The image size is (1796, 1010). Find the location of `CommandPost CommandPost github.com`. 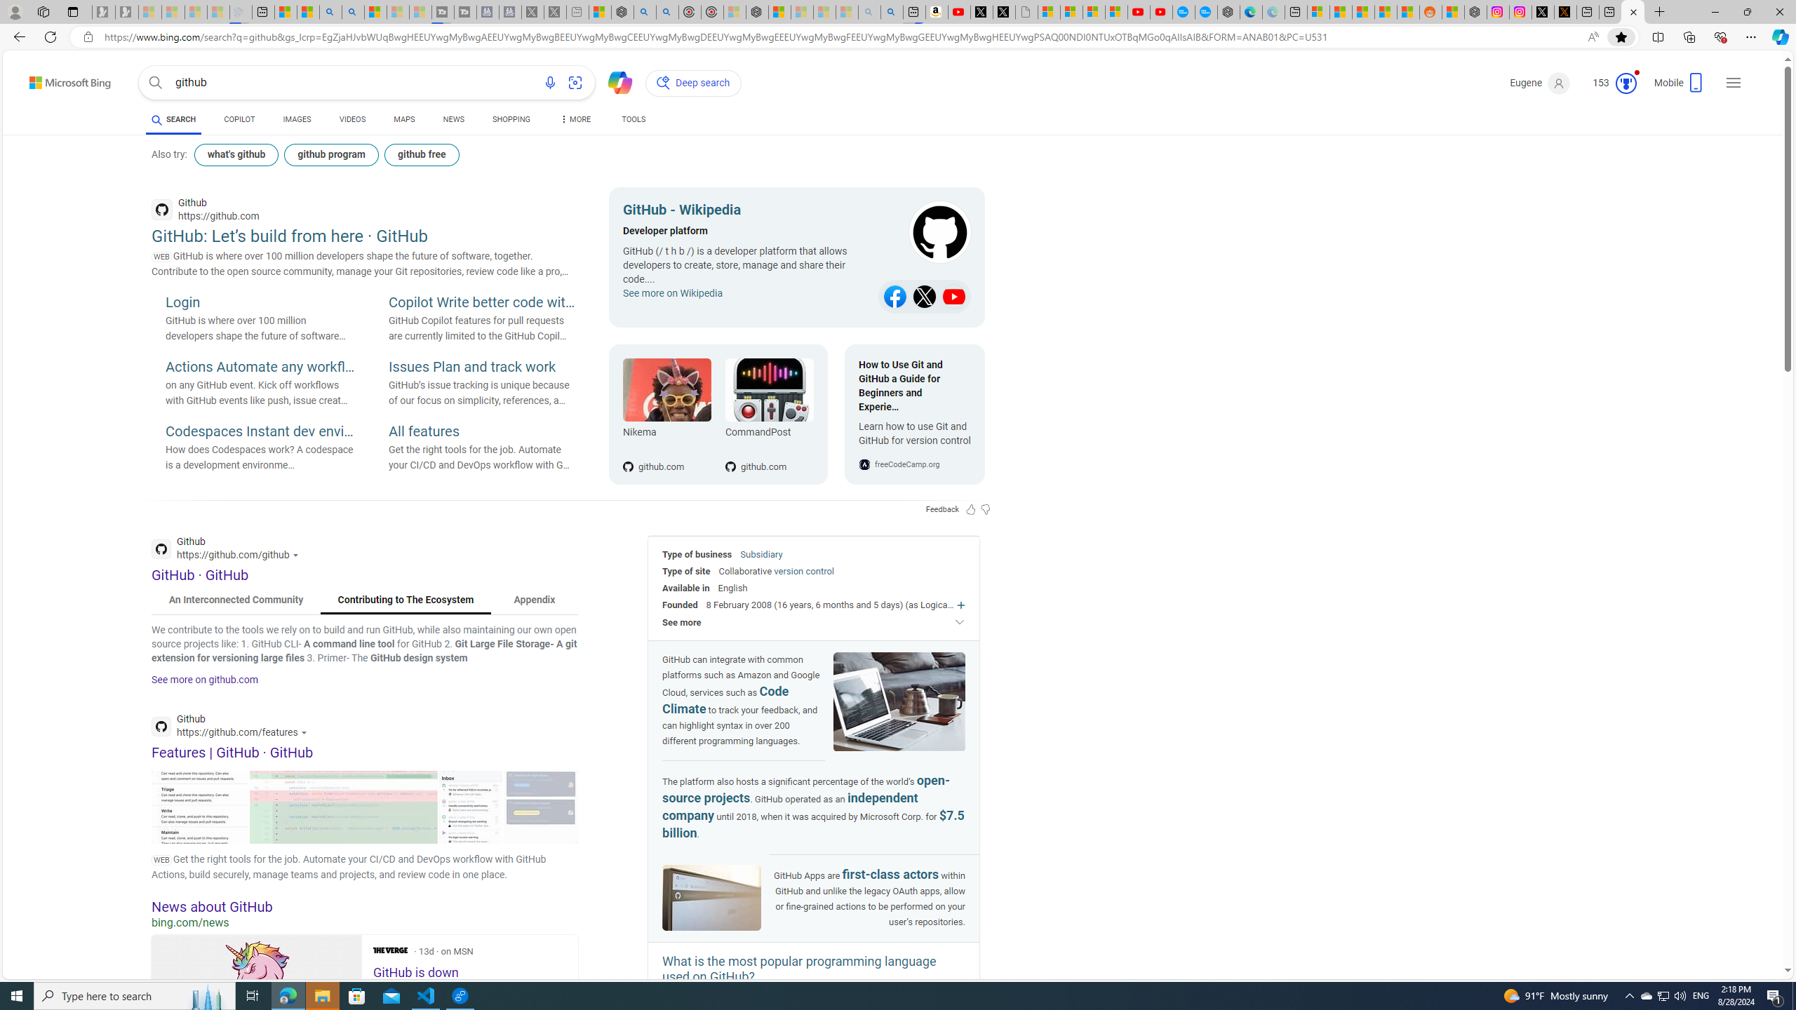

CommandPost CommandPost github.com is located at coordinates (762, 415).